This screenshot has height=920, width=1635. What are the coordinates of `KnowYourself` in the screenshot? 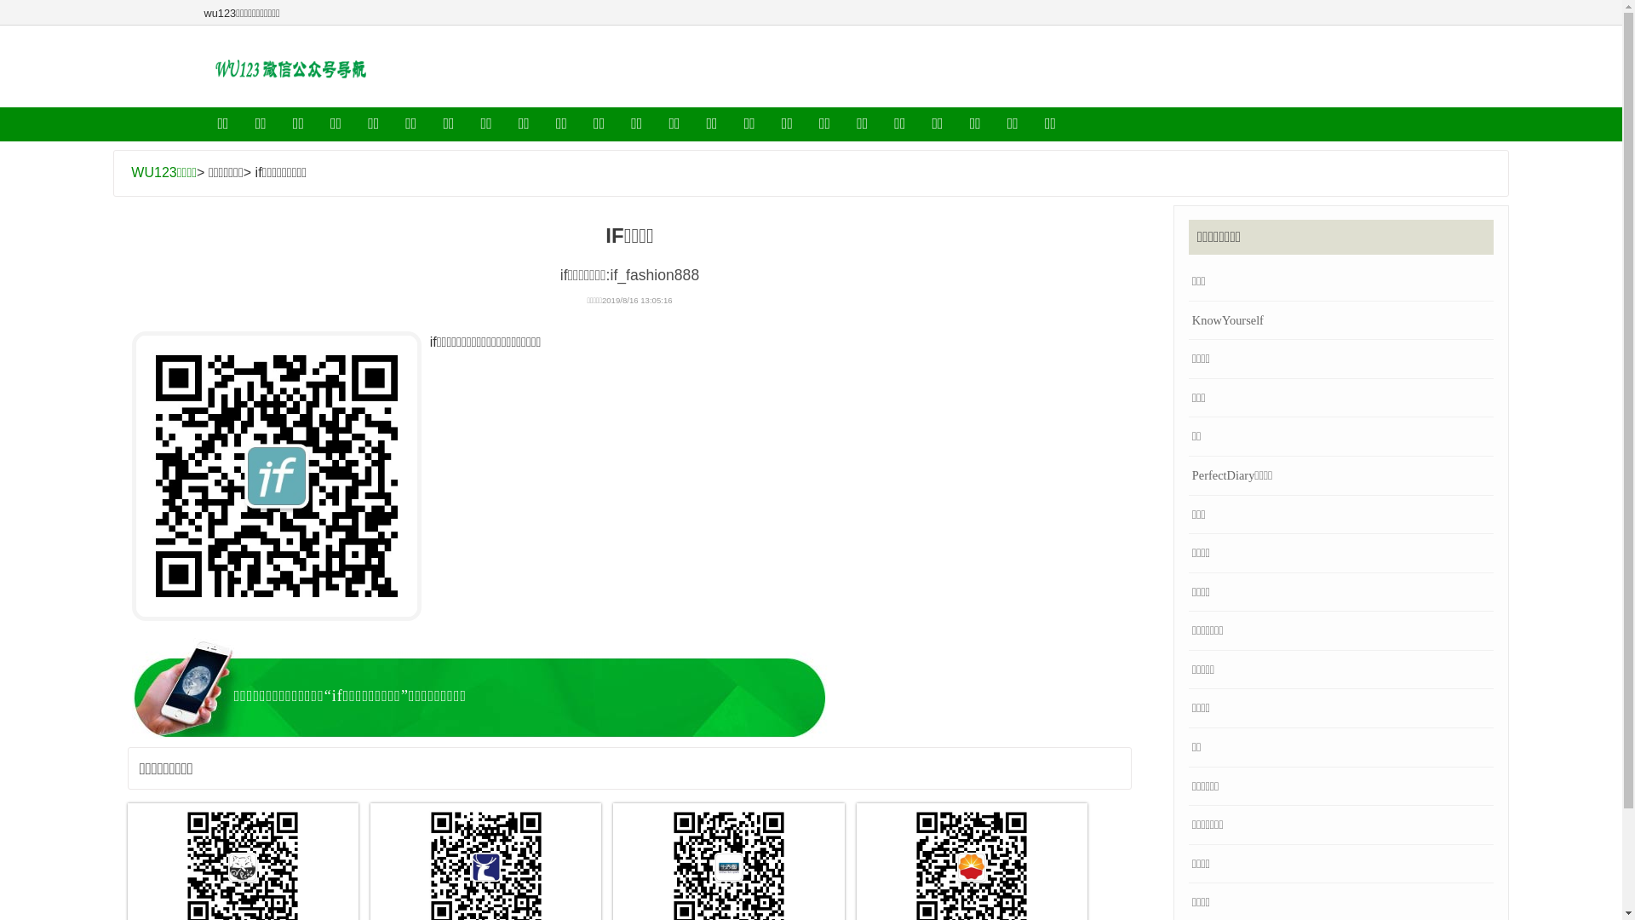 It's located at (1341, 320).